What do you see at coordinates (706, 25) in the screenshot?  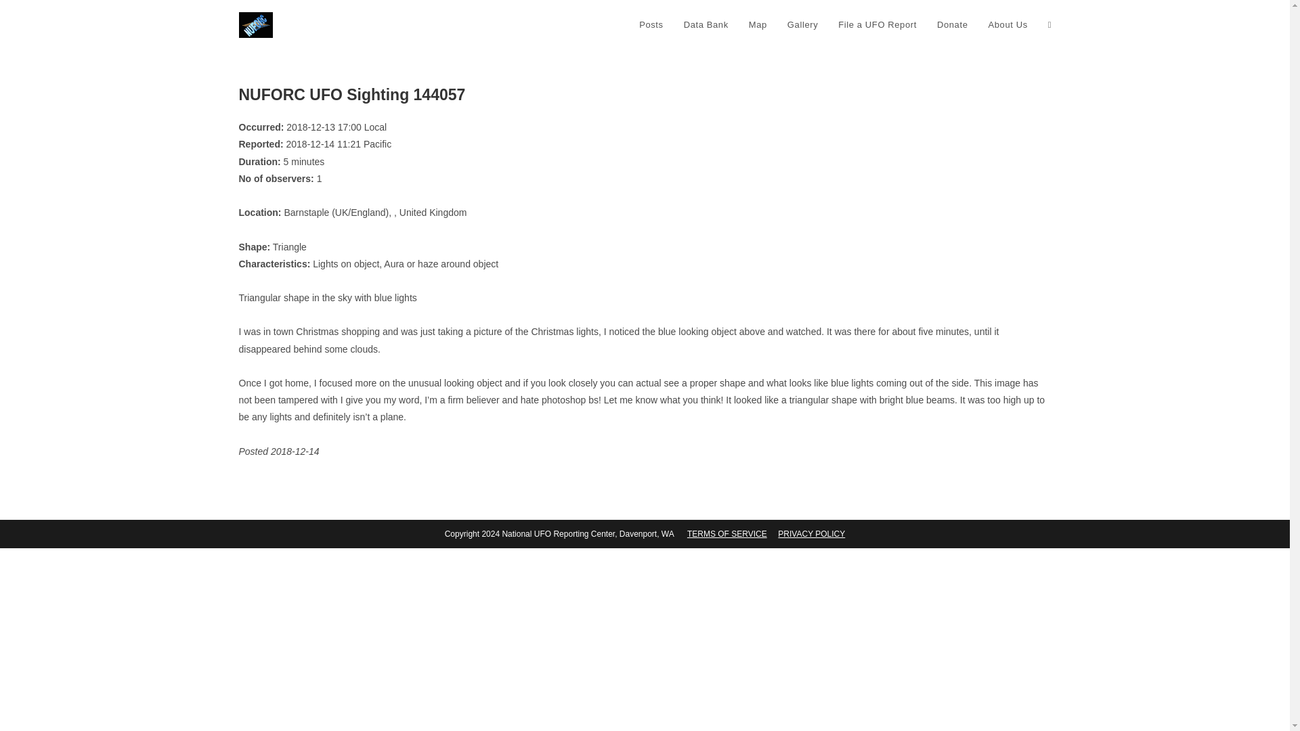 I see `Data Bank` at bounding box center [706, 25].